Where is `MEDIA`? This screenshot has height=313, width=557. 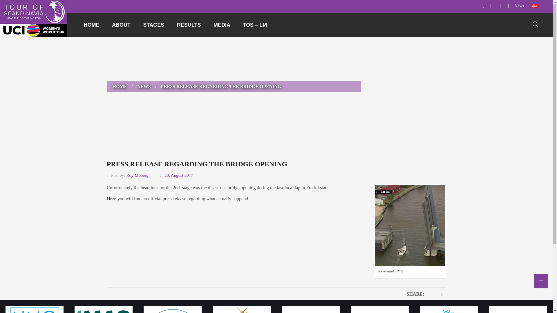
MEDIA is located at coordinates (222, 25).